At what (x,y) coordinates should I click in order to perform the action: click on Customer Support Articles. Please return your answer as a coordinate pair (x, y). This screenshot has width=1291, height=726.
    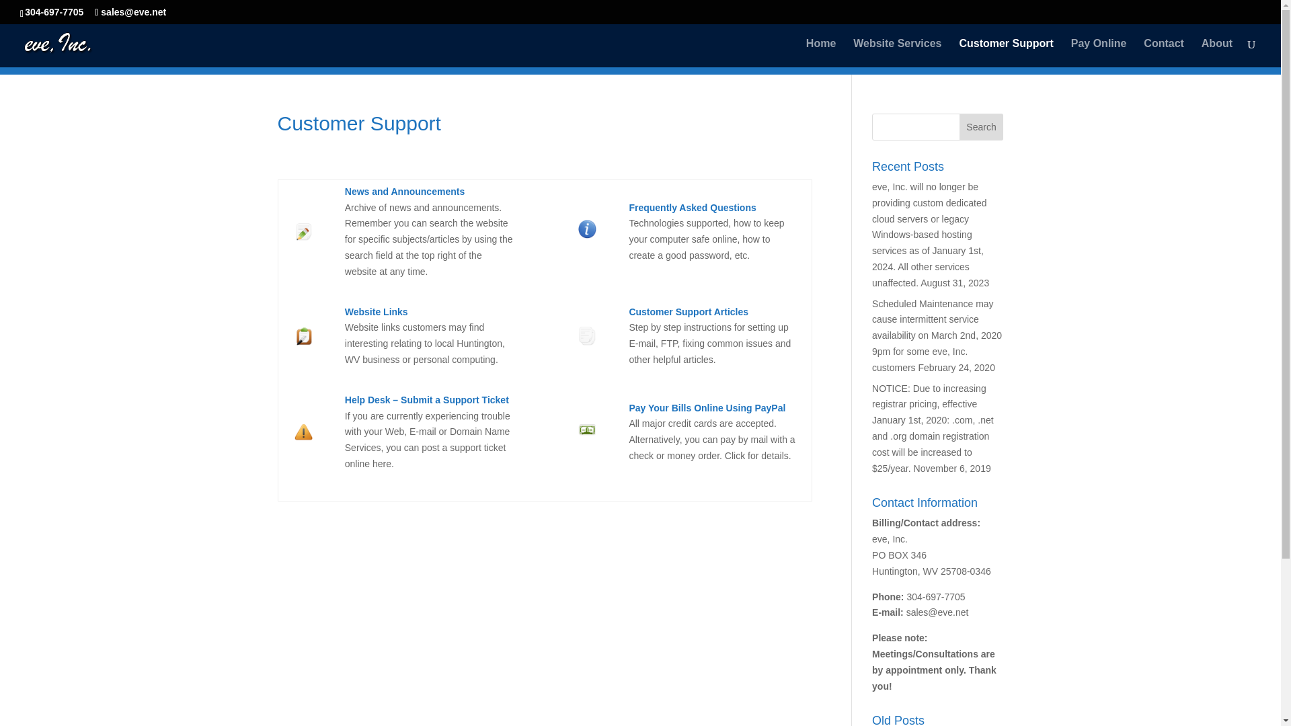
    Looking at the image, I should click on (689, 311).